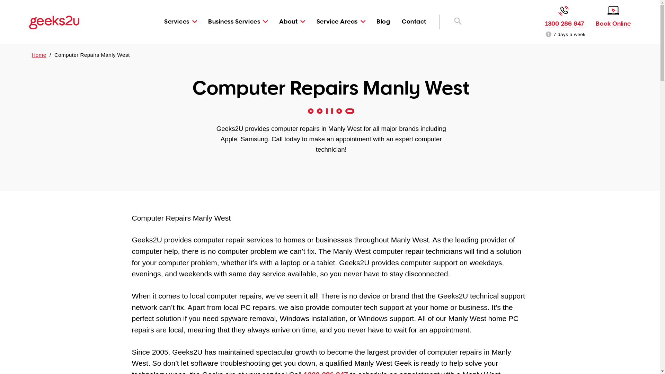 The width and height of the screenshot is (665, 374). Describe the element at coordinates (234, 21) in the screenshot. I see `Business Services` at that location.